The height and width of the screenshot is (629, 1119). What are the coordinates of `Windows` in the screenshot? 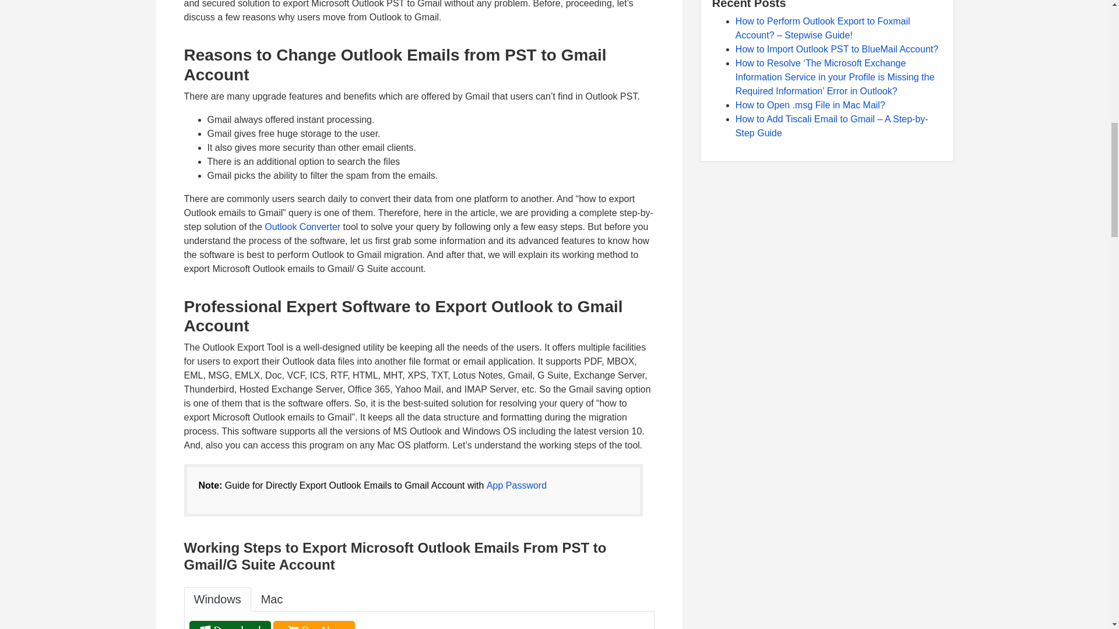 It's located at (217, 599).